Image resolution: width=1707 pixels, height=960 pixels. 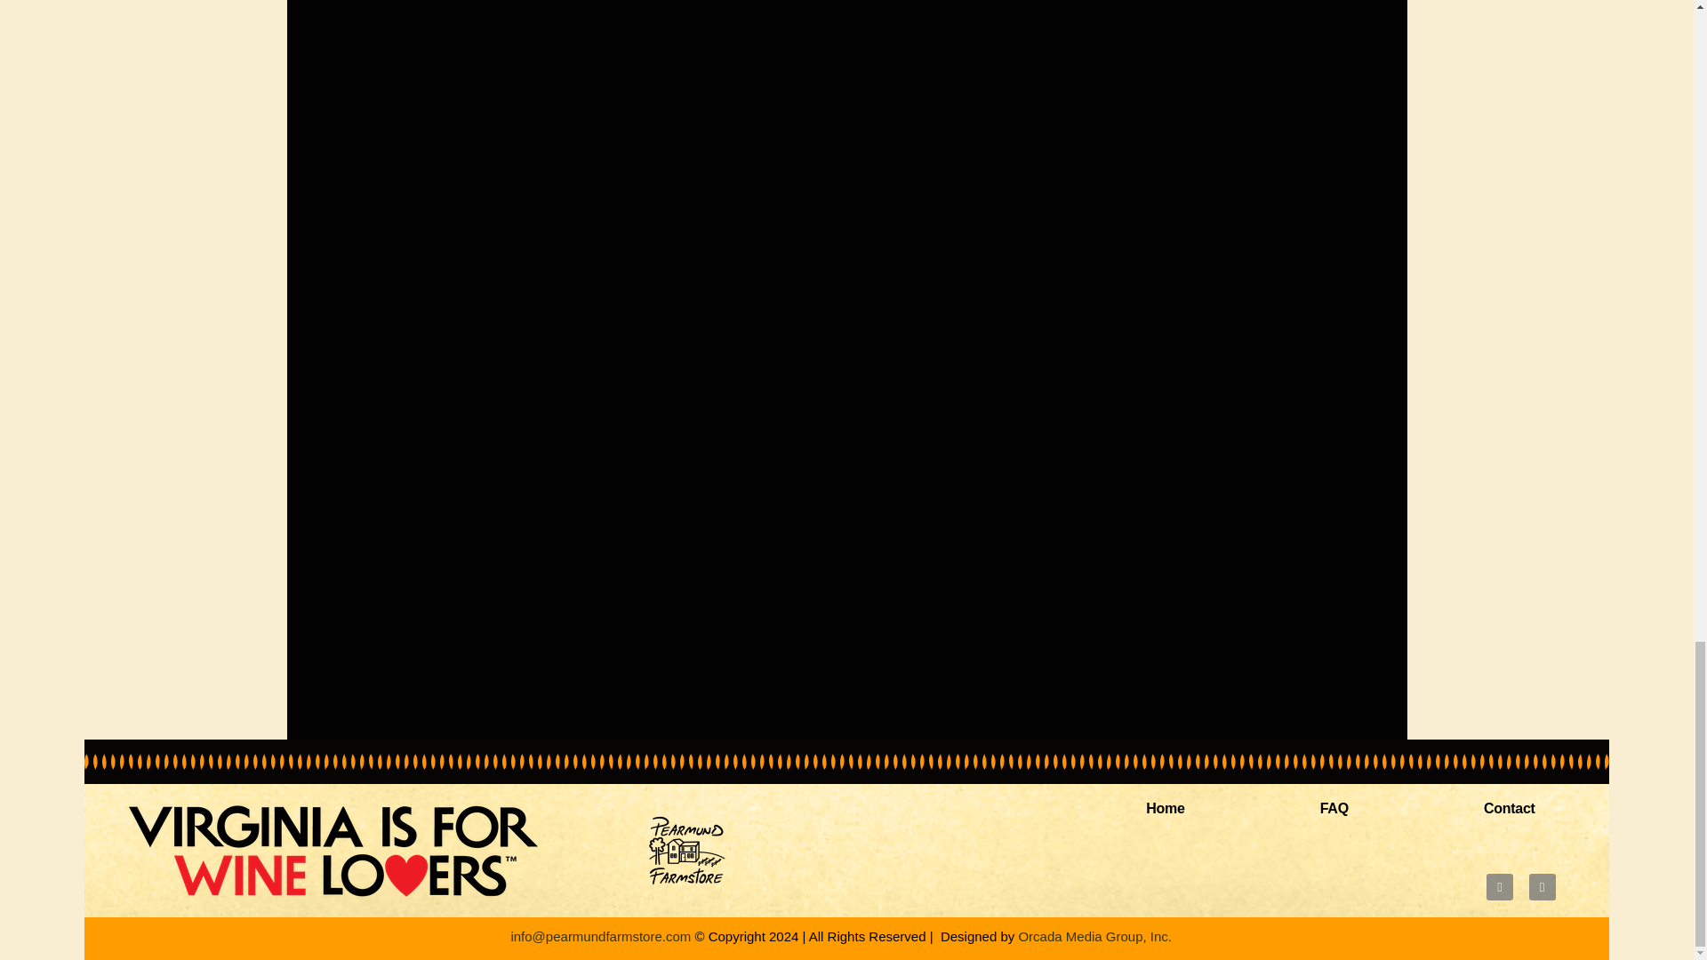 What do you see at coordinates (1510, 809) in the screenshot?
I see `Contact` at bounding box center [1510, 809].